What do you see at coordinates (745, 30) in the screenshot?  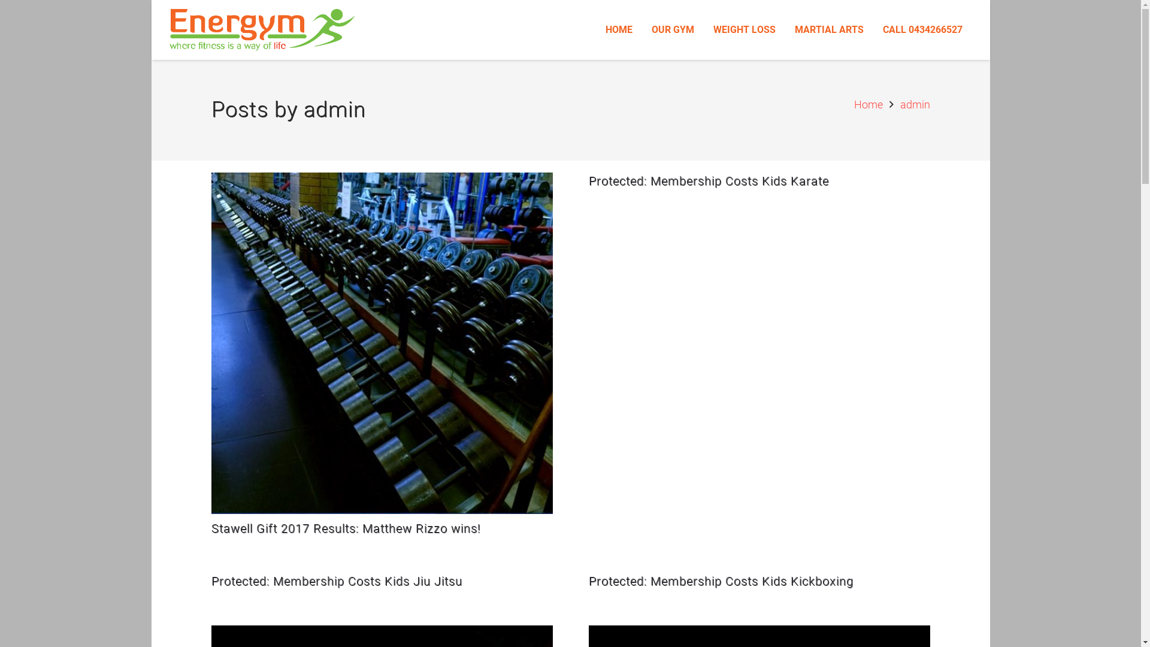 I see `WEIGHT LOSS` at bounding box center [745, 30].